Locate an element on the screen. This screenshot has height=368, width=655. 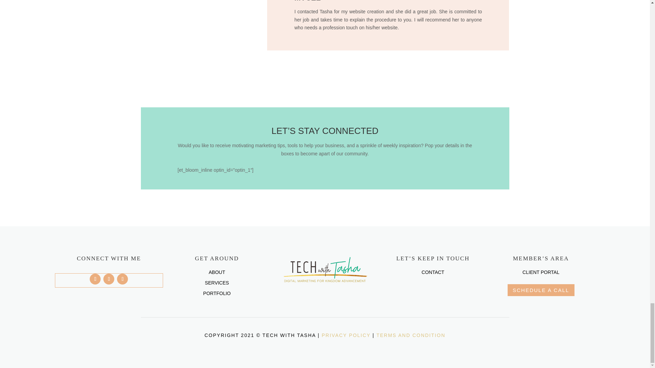
Follow on Facebook is located at coordinates (95, 279).